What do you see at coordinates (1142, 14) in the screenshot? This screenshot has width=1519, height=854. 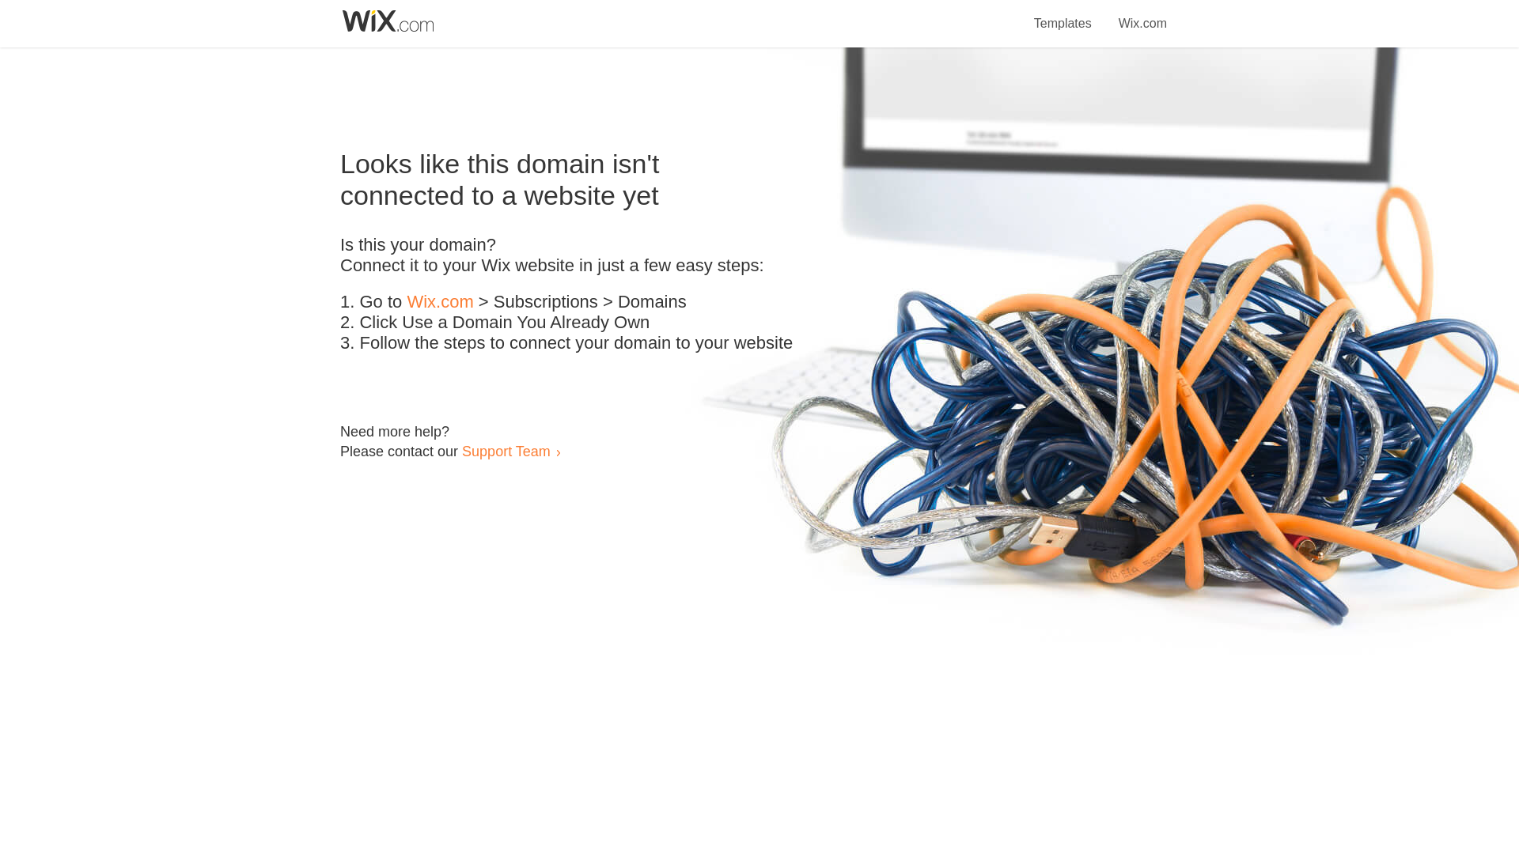 I see `Wix.com` at bounding box center [1142, 14].